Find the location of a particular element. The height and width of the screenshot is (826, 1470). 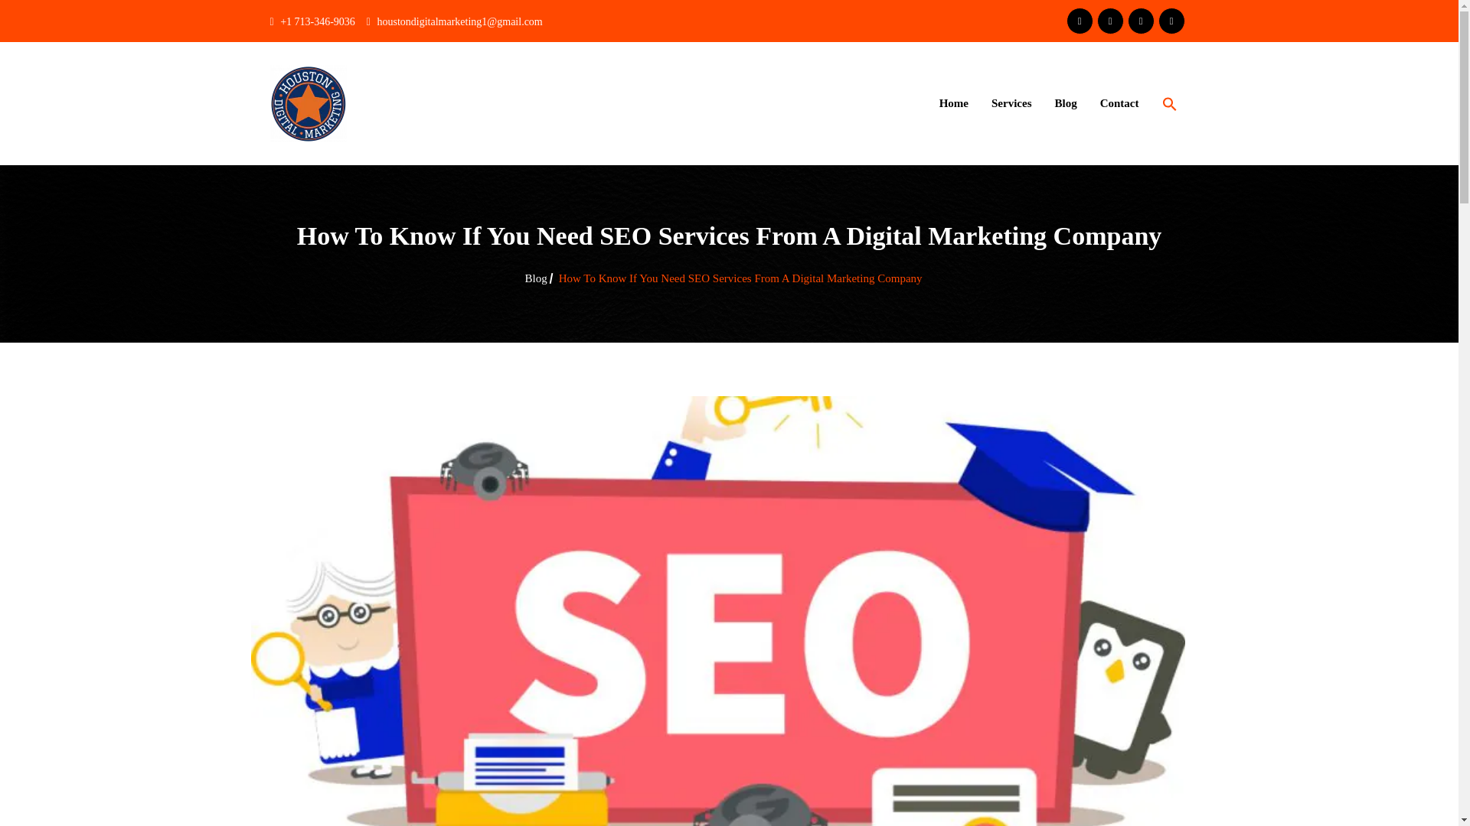

Blog is located at coordinates (1064, 103).